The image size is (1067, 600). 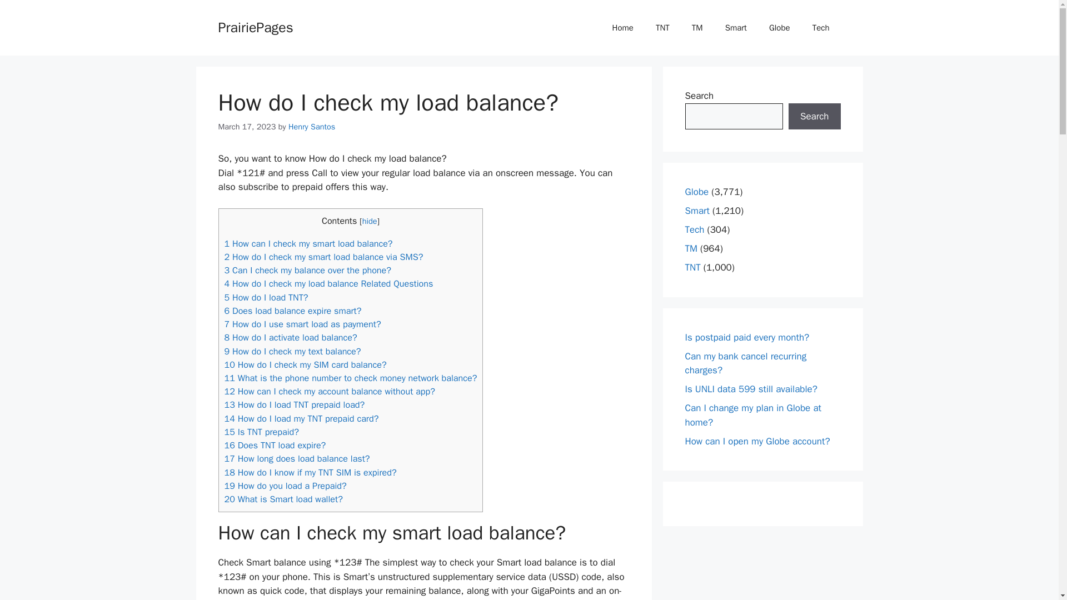 What do you see at coordinates (736, 28) in the screenshot?
I see `Smart` at bounding box center [736, 28].